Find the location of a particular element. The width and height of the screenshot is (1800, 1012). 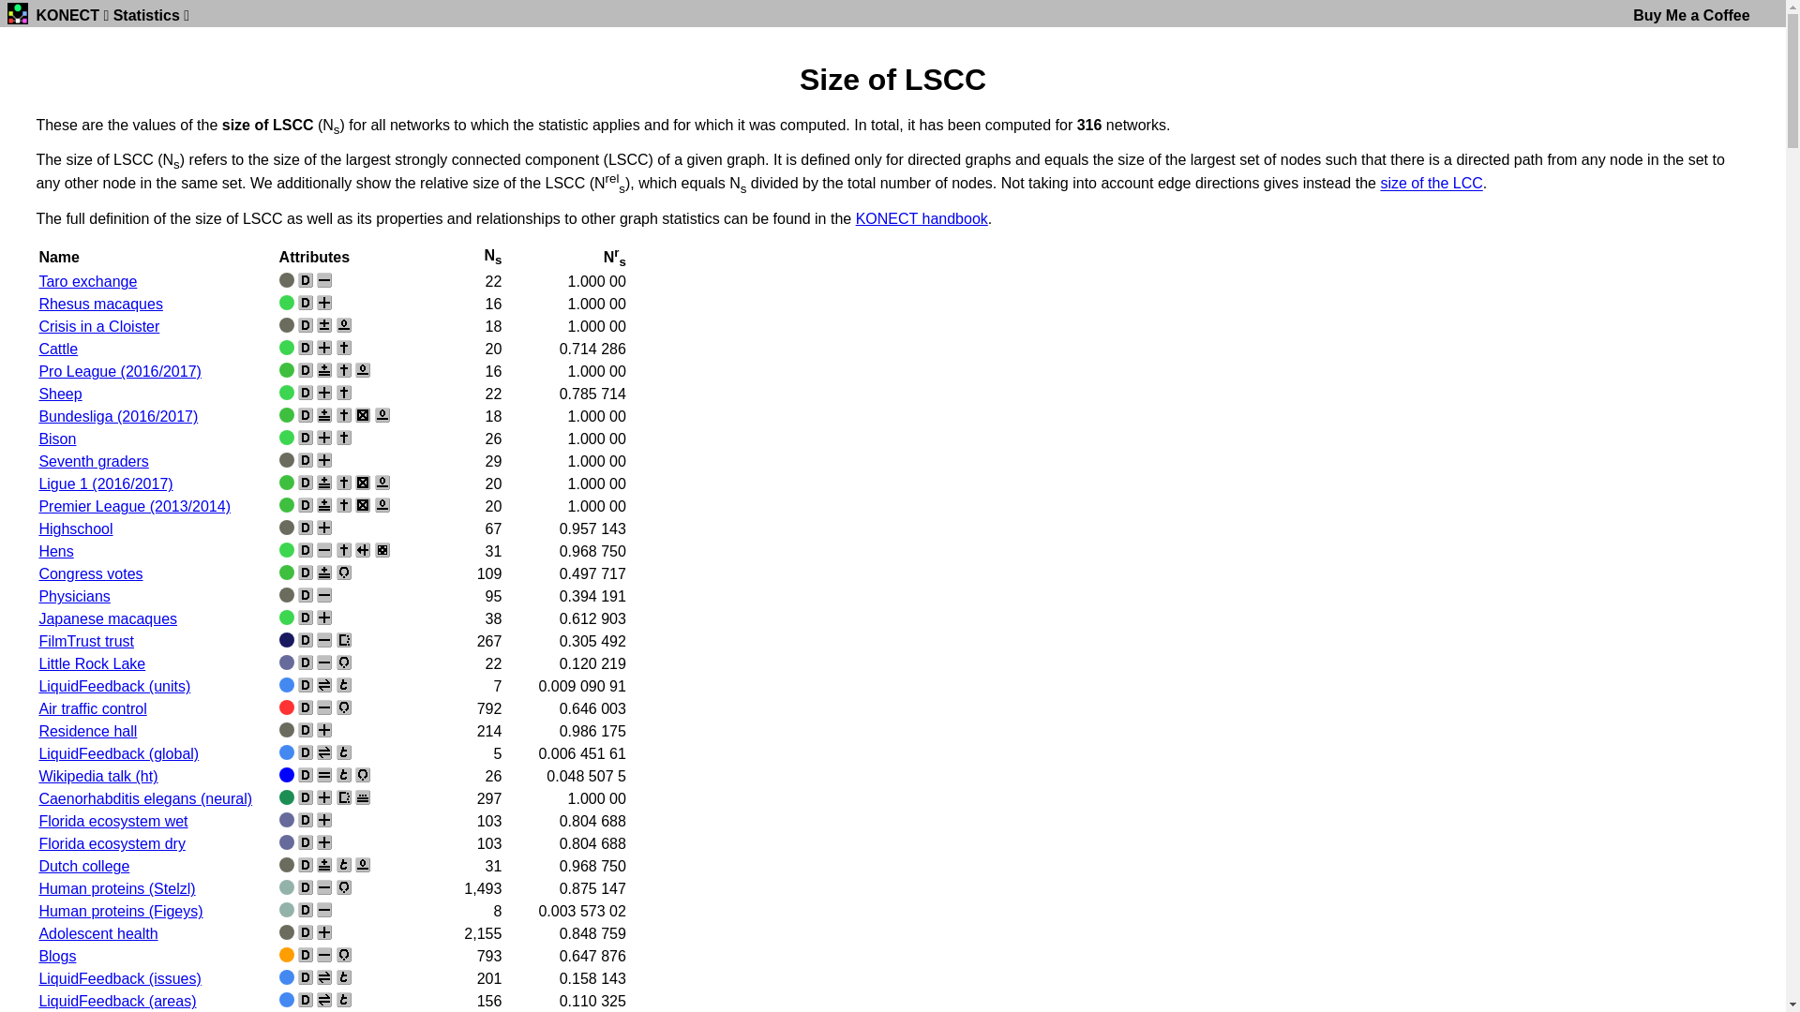

Online contact network is located at coordinates (287, 752).